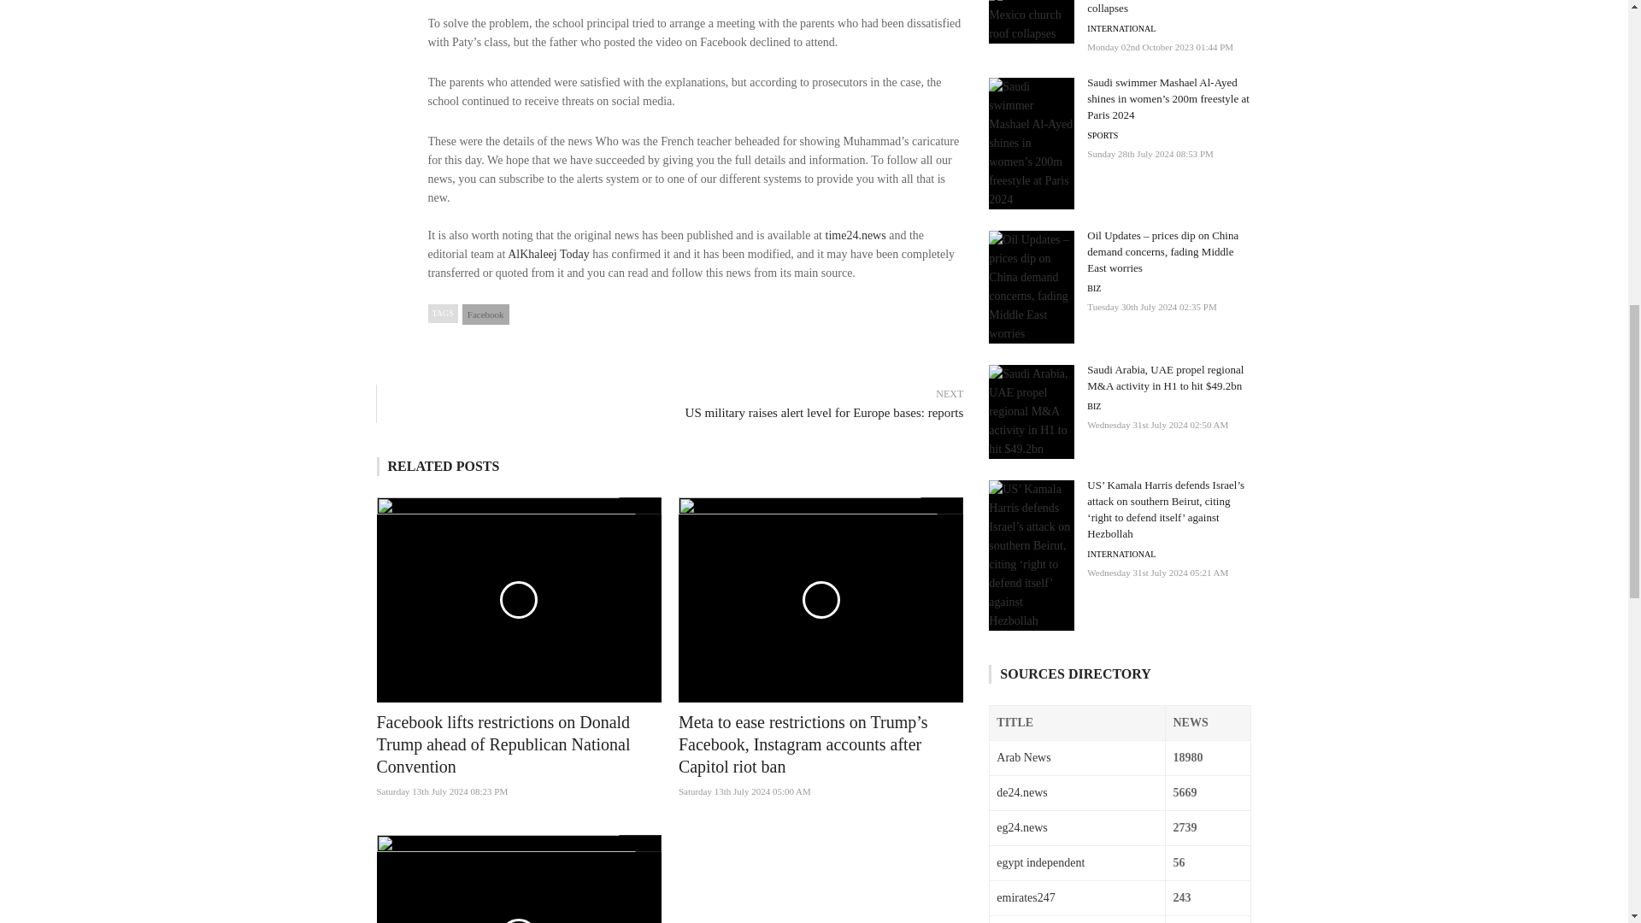 This screenshot has height=923, width=1641. I want to click on Facebook, so click(485, 315).